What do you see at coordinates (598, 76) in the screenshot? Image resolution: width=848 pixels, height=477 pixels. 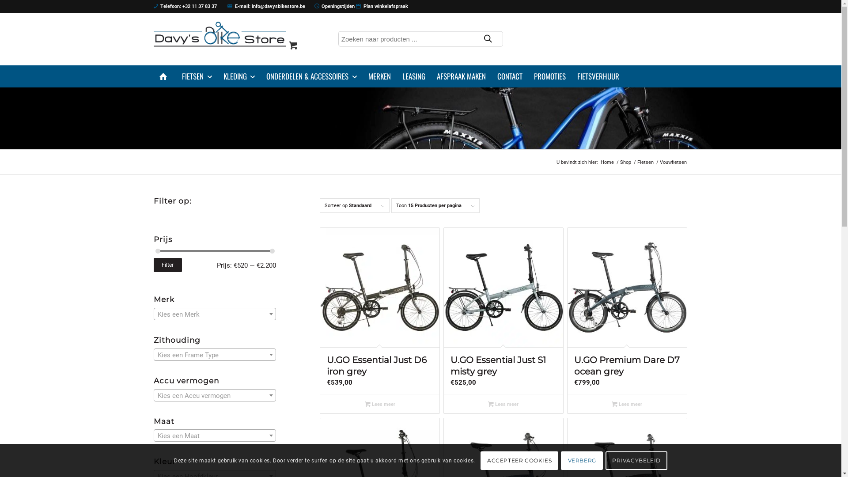 I see `FIETSVERHUUR` at bounding box center [598, 76].